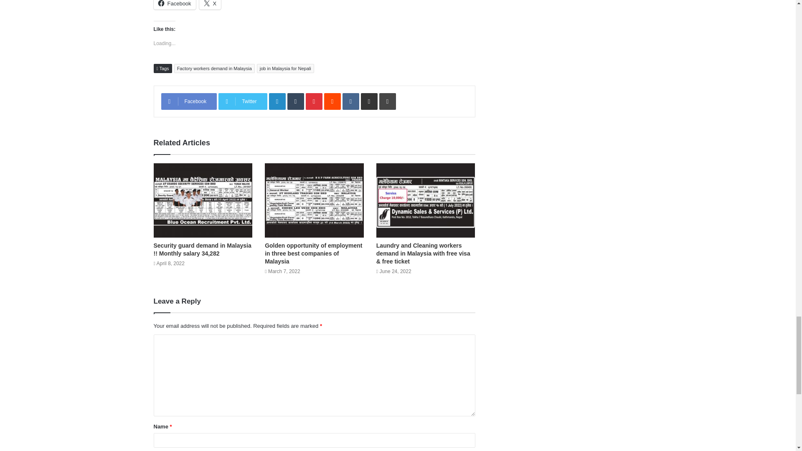 The image size is (802, 451). What do you see at coordinates (388, 101) in the screenshot?
I see `Print` at bounding box center [388, 101].